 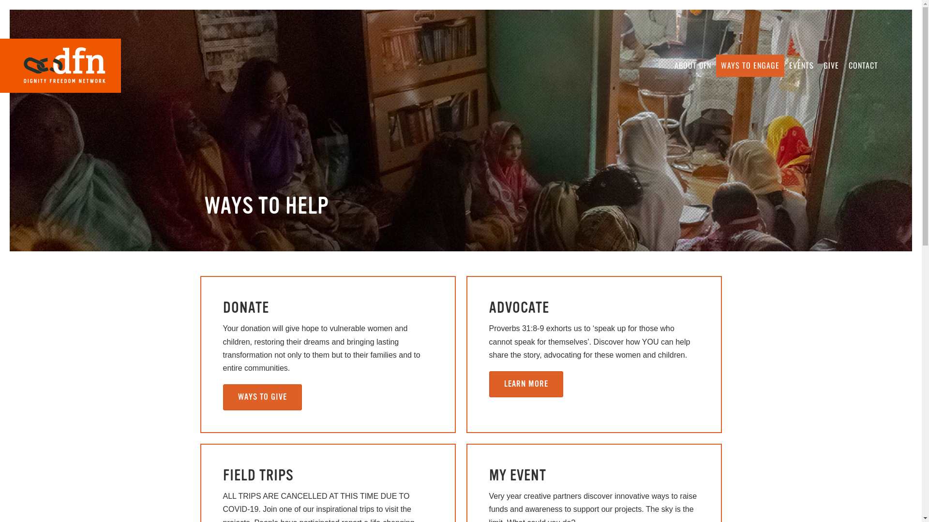 What do you see at coordinates (525, 384) in the screenshot?
I see `LEARN MORE` at bounding box center [525, 384].